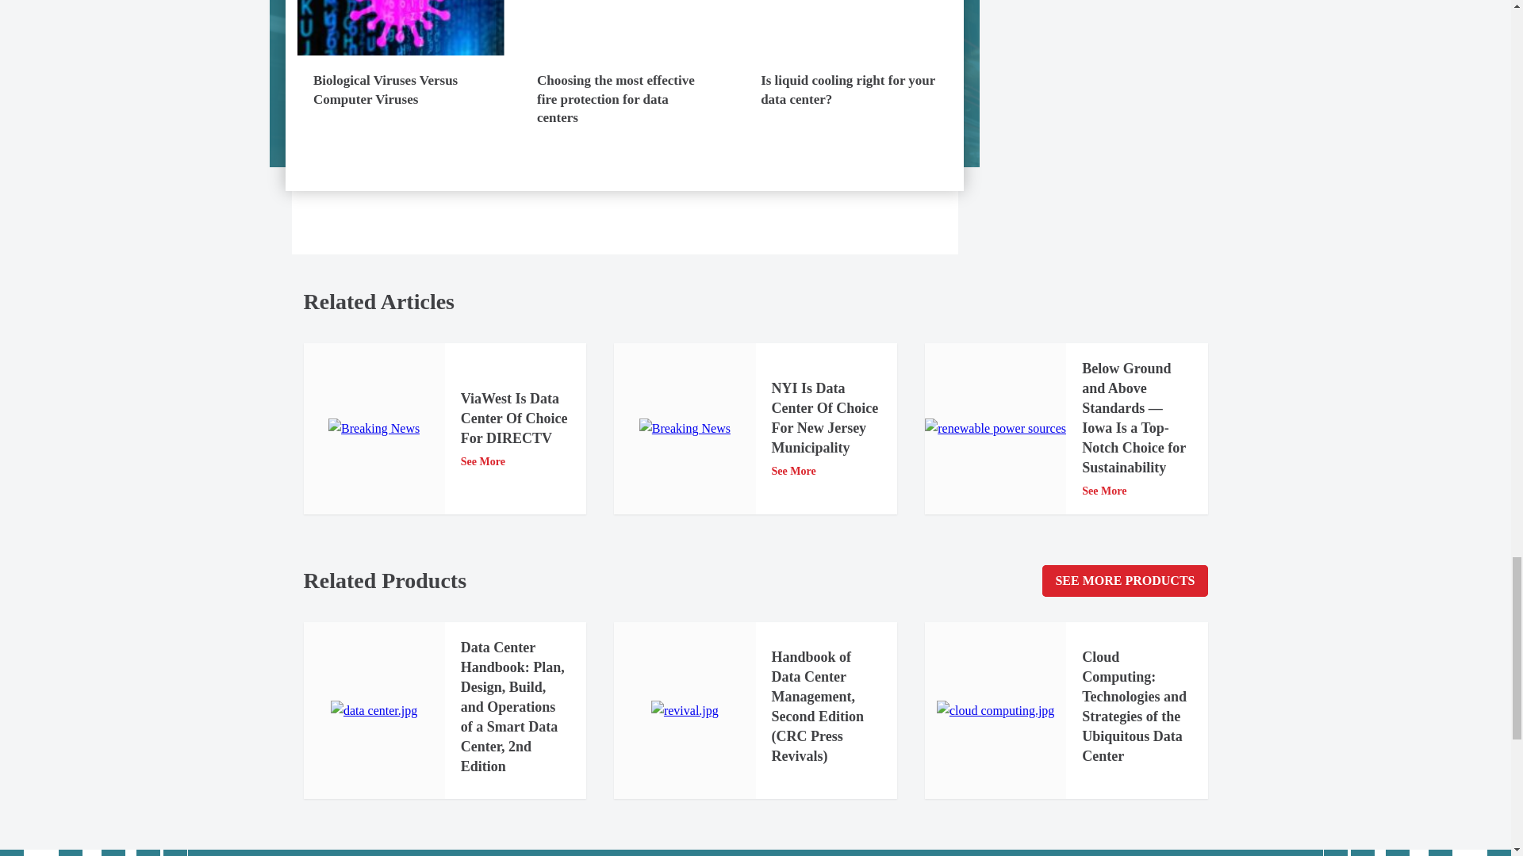  I want to click on revival.jpg, so click(685, 711).